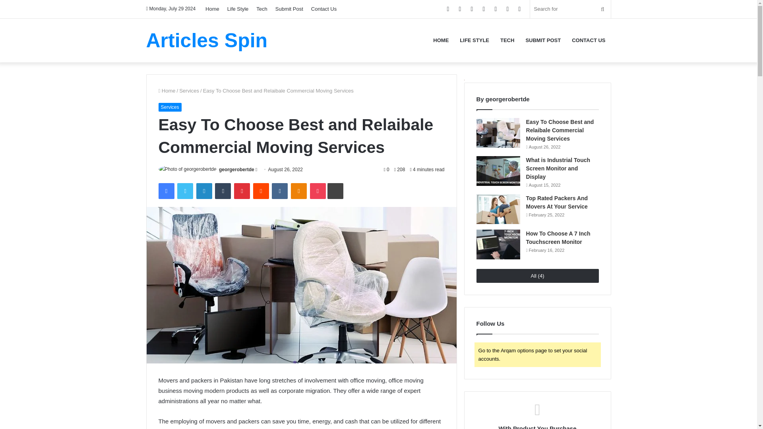 The height and width of the screenshot is (429, 763). What do you see at coordinates (204, 191) in the screenshot?
I see `LinkedIn` at bounding box center [204, 191].